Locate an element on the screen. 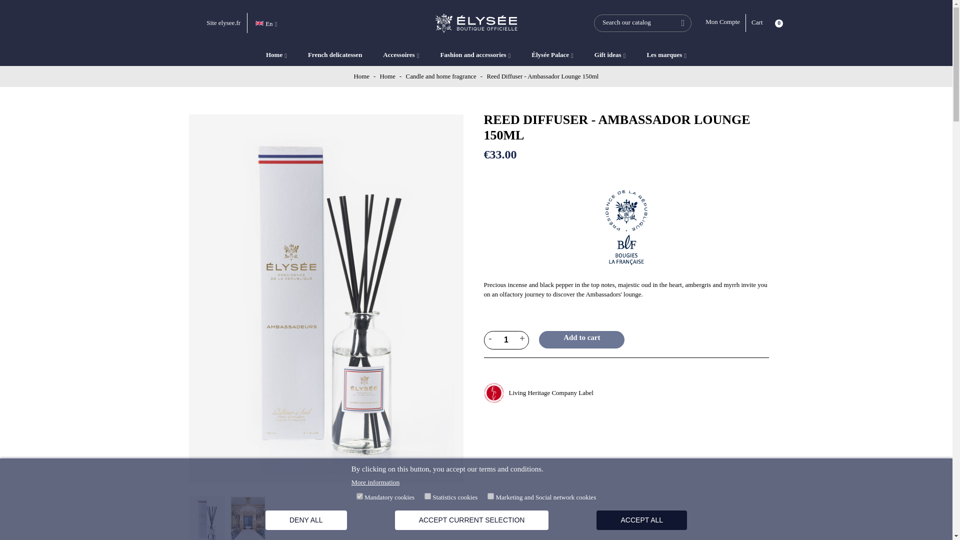 The height and width of the screenshot is (540, 960). Candle and home fragrance is located at coordinates (442, 76).